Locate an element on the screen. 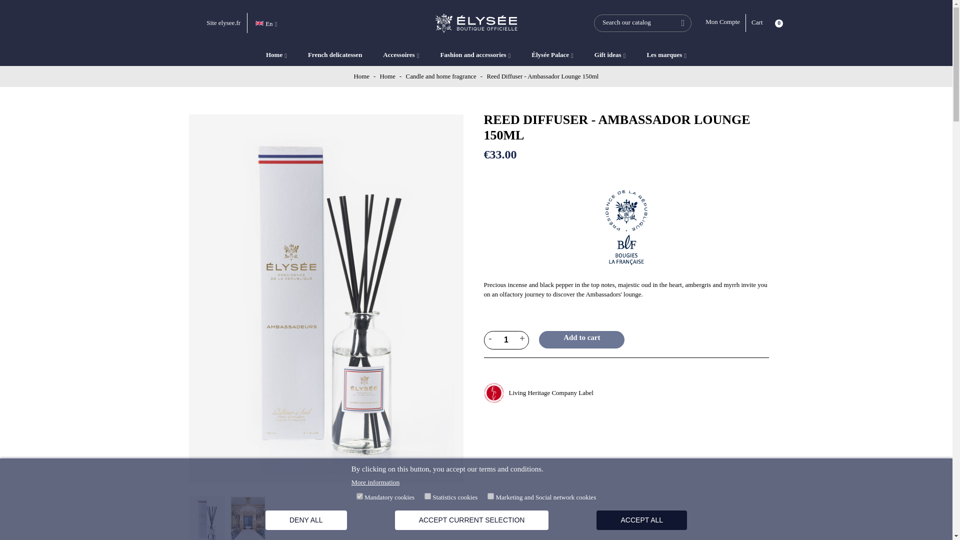 The height and width of the screenshot is (540, 960). Candle and home fragrance is located at coordinates (442, 76).